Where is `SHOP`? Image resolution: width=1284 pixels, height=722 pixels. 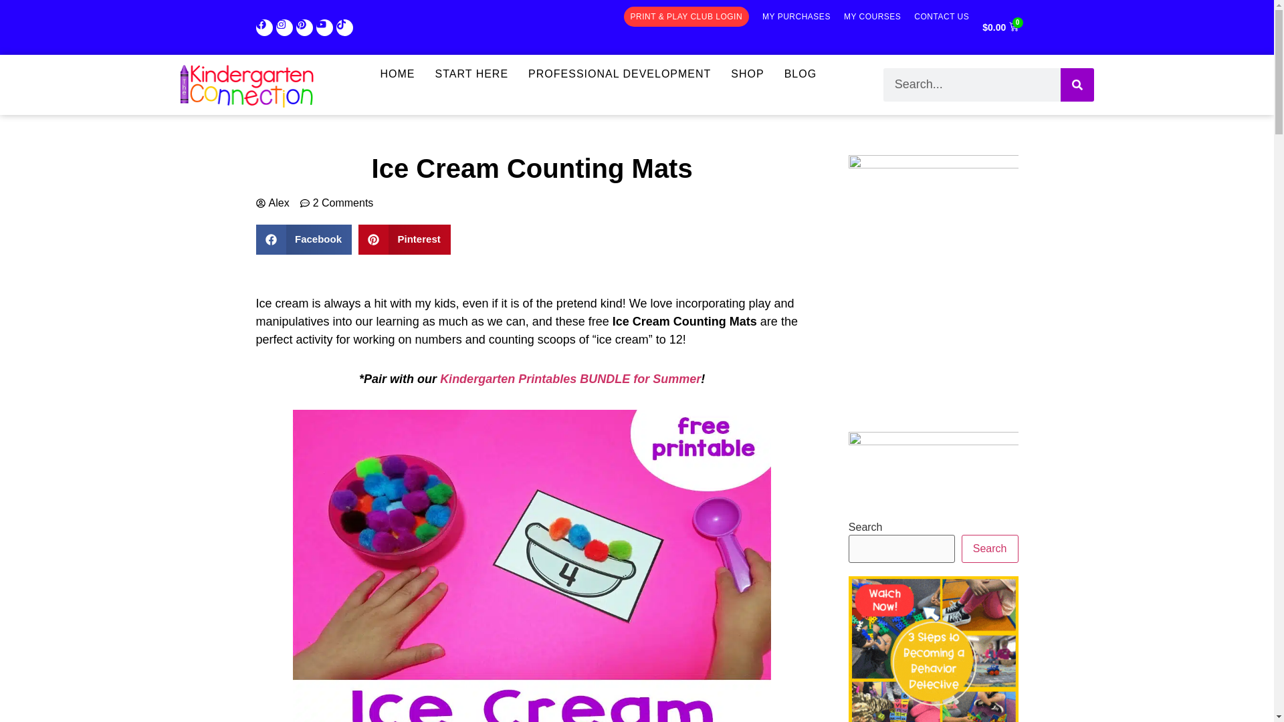 SHOP is located at coordinates (747, 74).